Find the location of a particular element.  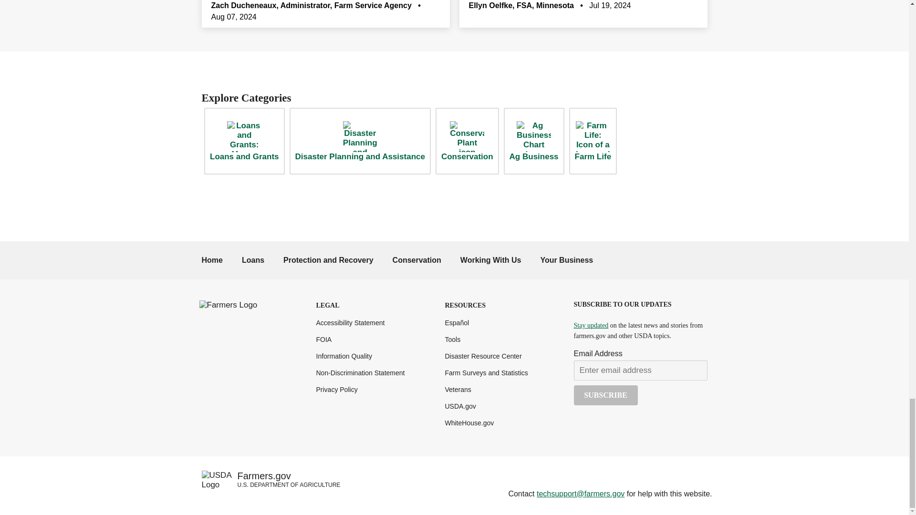

The United States Department of Agriculture is located at coordinates (460, 406).